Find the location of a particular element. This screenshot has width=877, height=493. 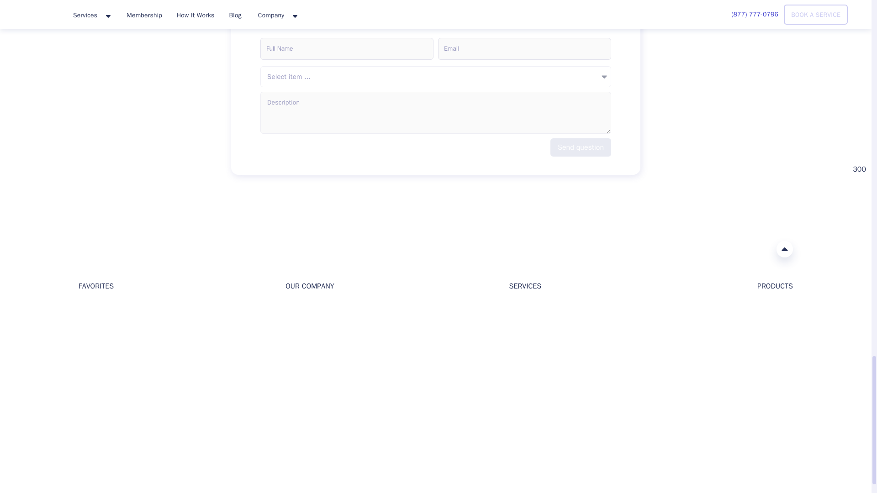

HomeAlliance is located at coordinates (88, 249).